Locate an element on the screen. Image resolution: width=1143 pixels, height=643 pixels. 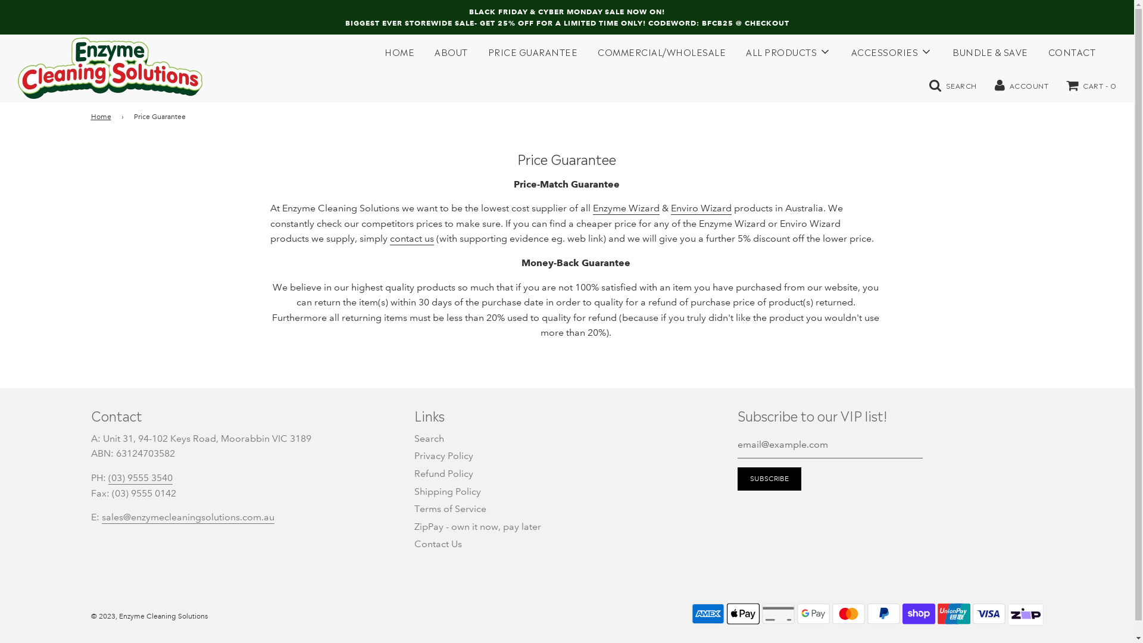
BUNDLE & SAVE is located at coordinates (991, 51).